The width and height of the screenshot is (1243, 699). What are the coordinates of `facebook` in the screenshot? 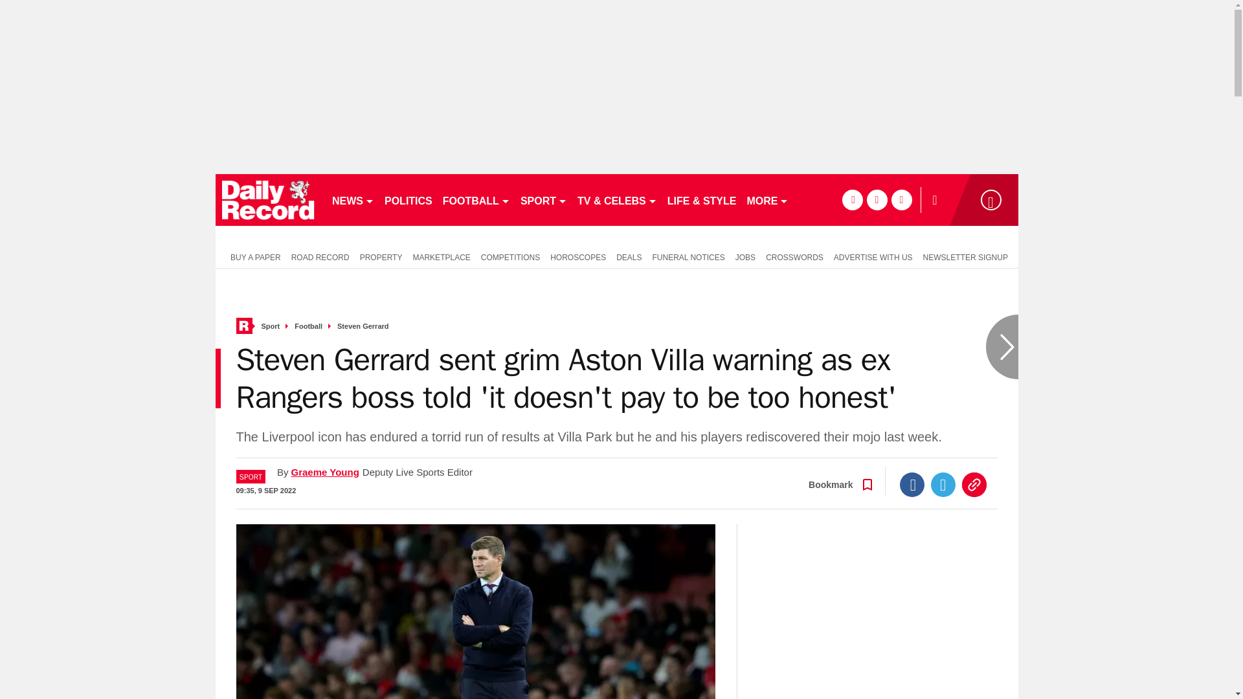 It's located at (852, 199).